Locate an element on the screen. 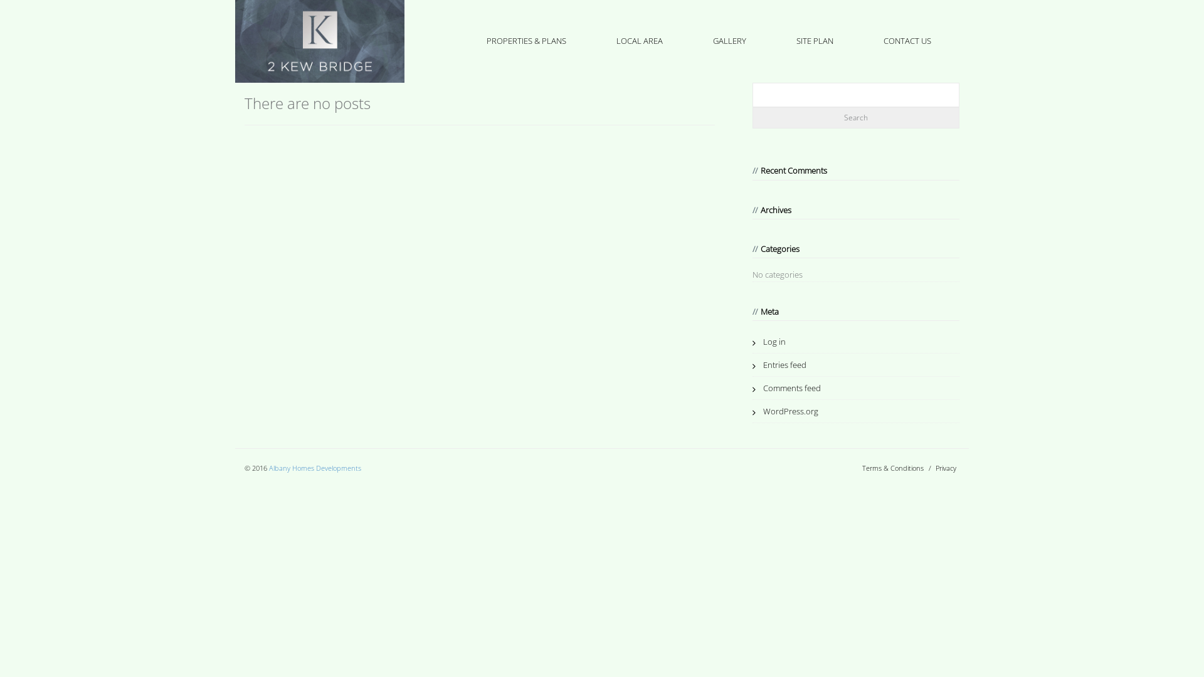 Image resolution: width=1204 pixels, height=677 pixels. GALLERY is located at coordinates (730, 41).